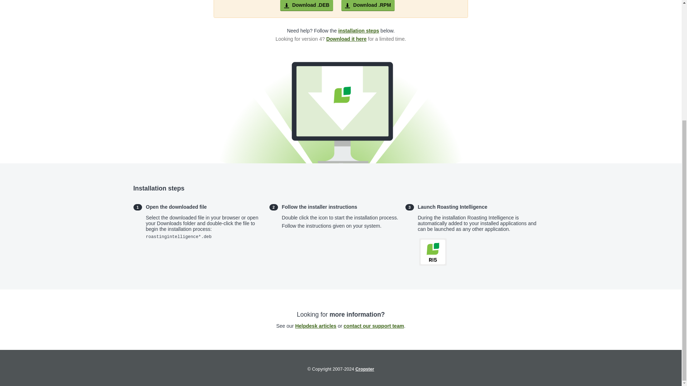 Image resolution: width=687 pixels, height=386 pixels. I want to click on installation steps, so click(359, 31).